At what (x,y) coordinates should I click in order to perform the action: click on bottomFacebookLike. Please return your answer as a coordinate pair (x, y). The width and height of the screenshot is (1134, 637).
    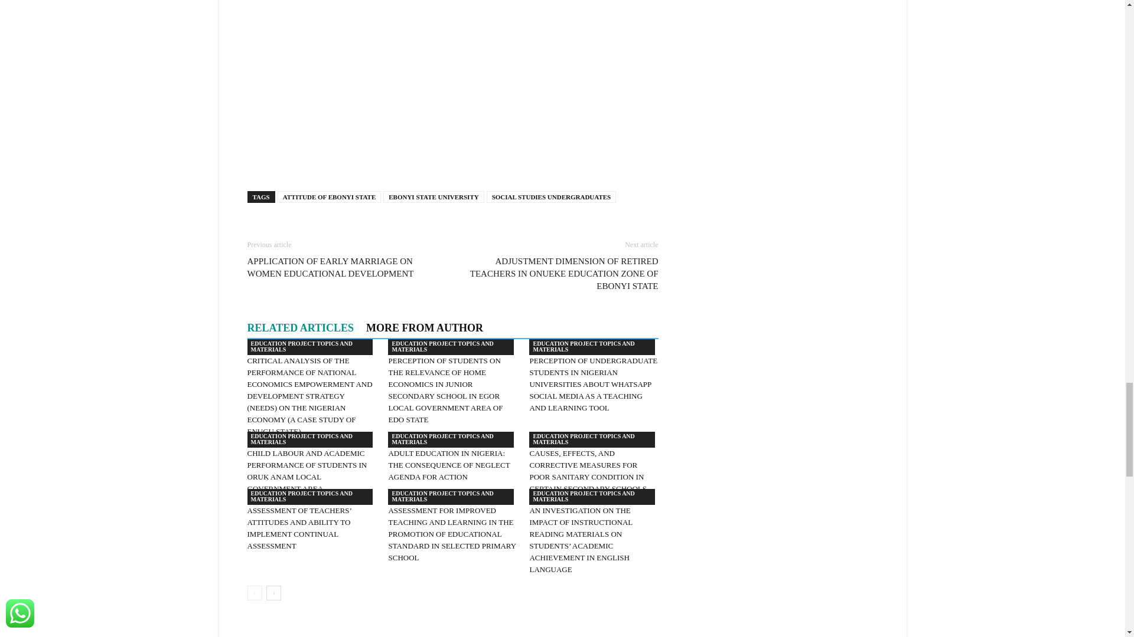
    Looking at the image, I should click on (335, 229).